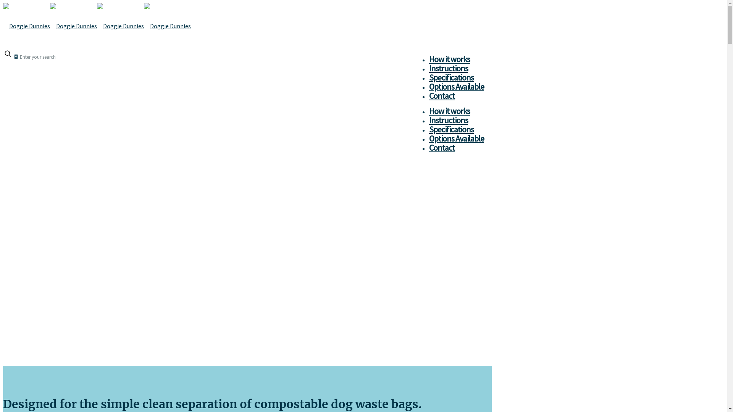  Describe the element at coordinates (442, 148) in the screenshot. I see `Contact` at that location.